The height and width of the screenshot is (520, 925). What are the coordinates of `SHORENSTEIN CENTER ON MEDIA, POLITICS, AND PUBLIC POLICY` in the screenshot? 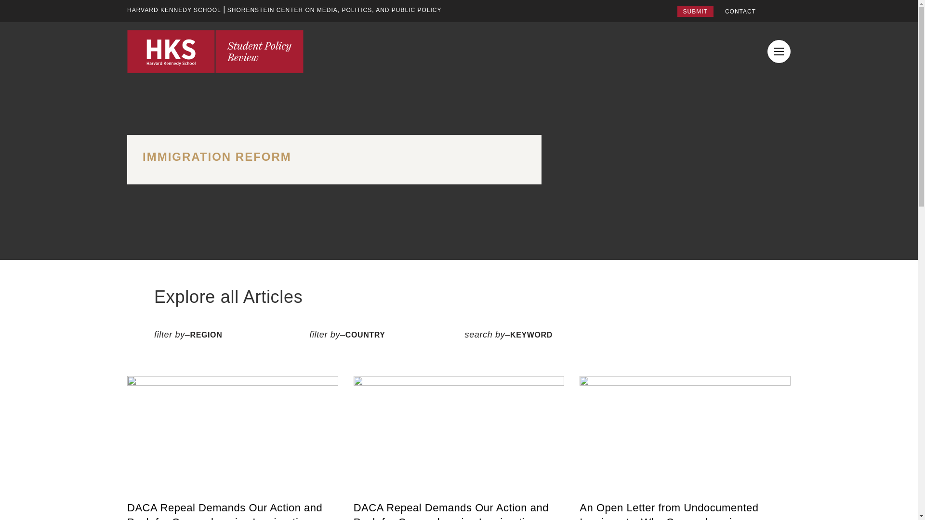 It's located at (334, 10).